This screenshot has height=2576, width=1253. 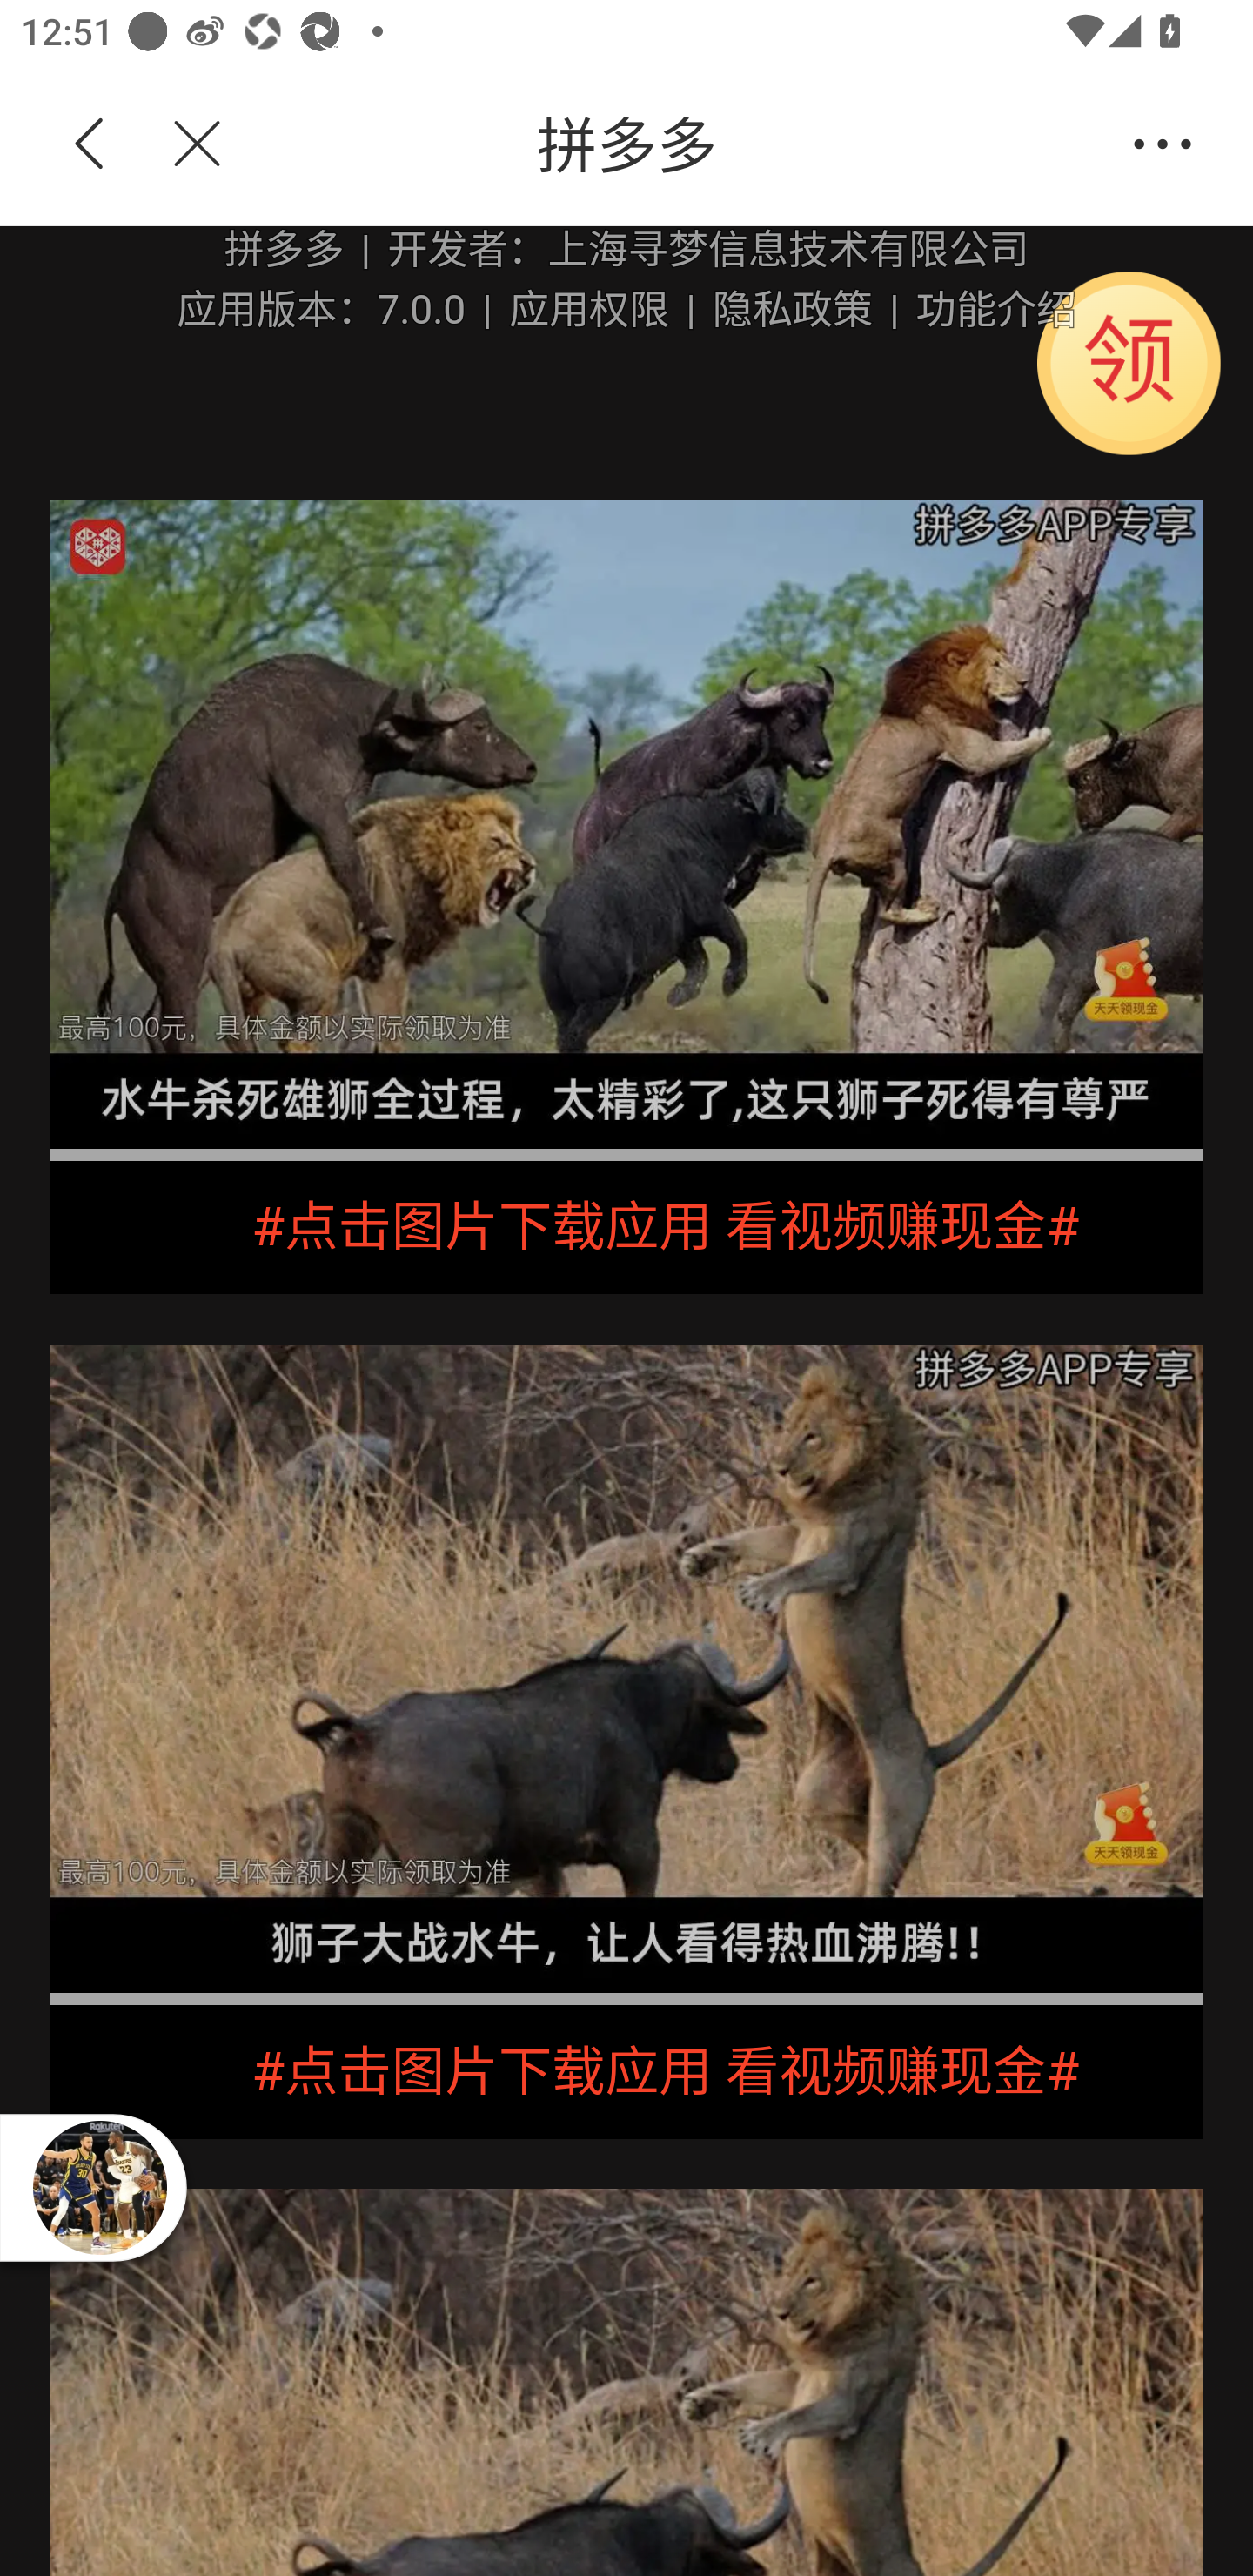 What do you see at coordinates (677, 144) in the screenshot?
I see `拼多多` at bounding box center [677, 144].